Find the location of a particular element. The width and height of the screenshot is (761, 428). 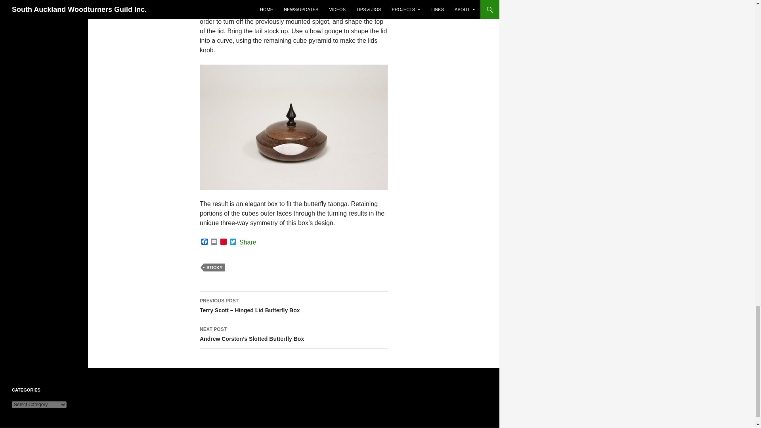

Facebook is located at coordinates (205, 242).